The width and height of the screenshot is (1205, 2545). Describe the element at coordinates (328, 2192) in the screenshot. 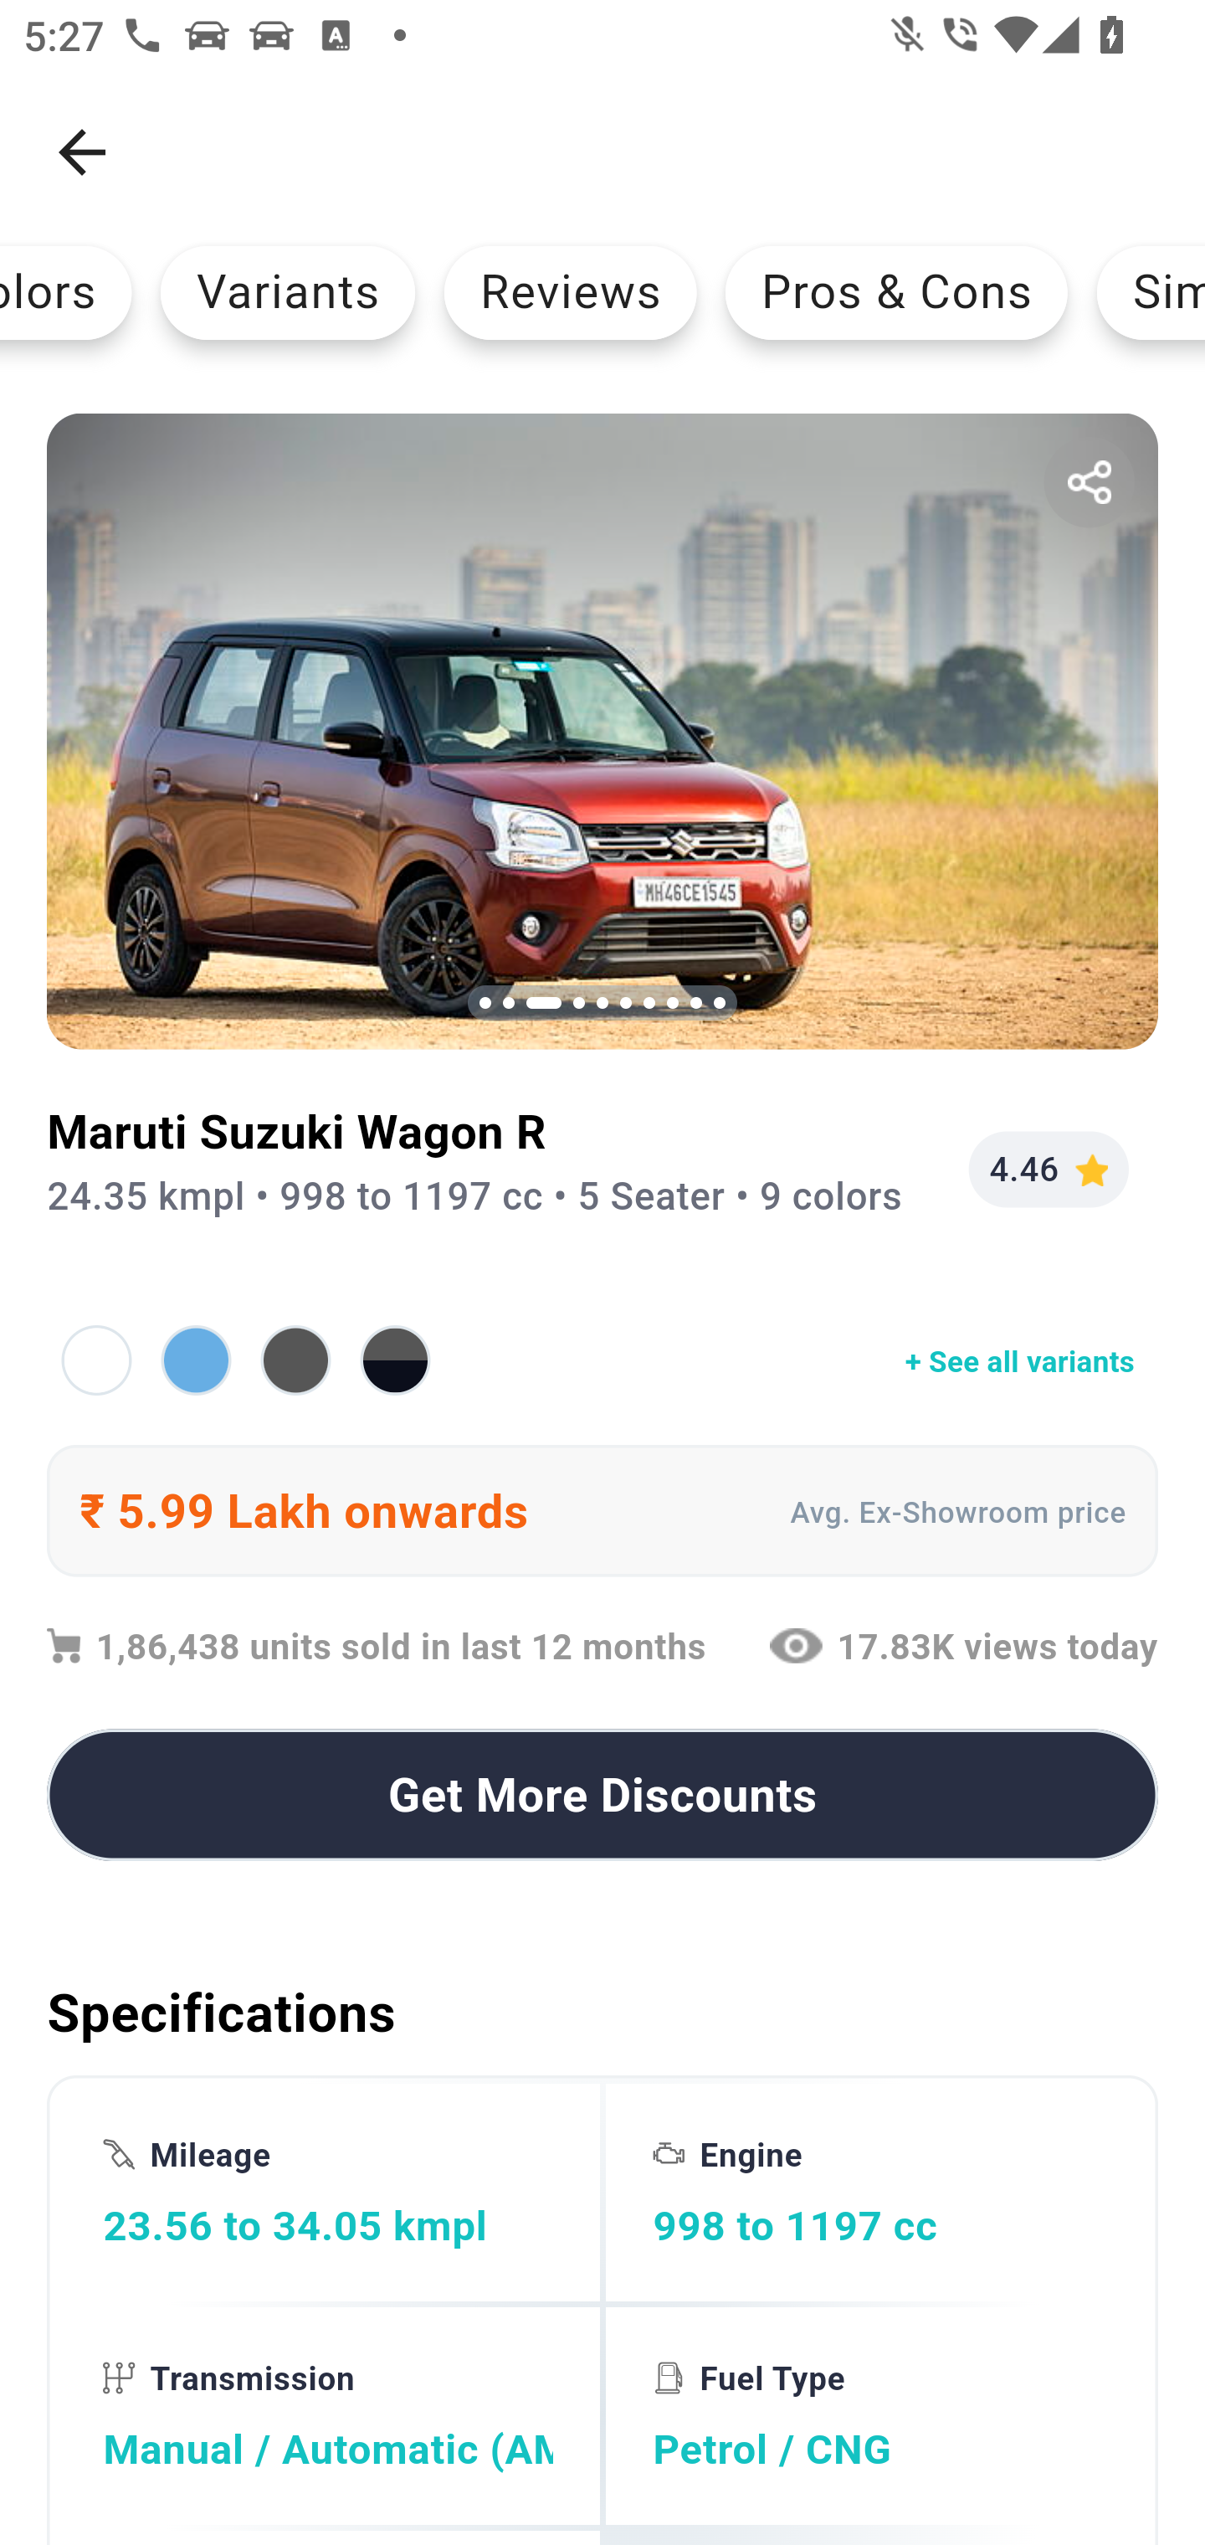

I see `Mileage 23.56 to 34.05 kmpl` at that location.